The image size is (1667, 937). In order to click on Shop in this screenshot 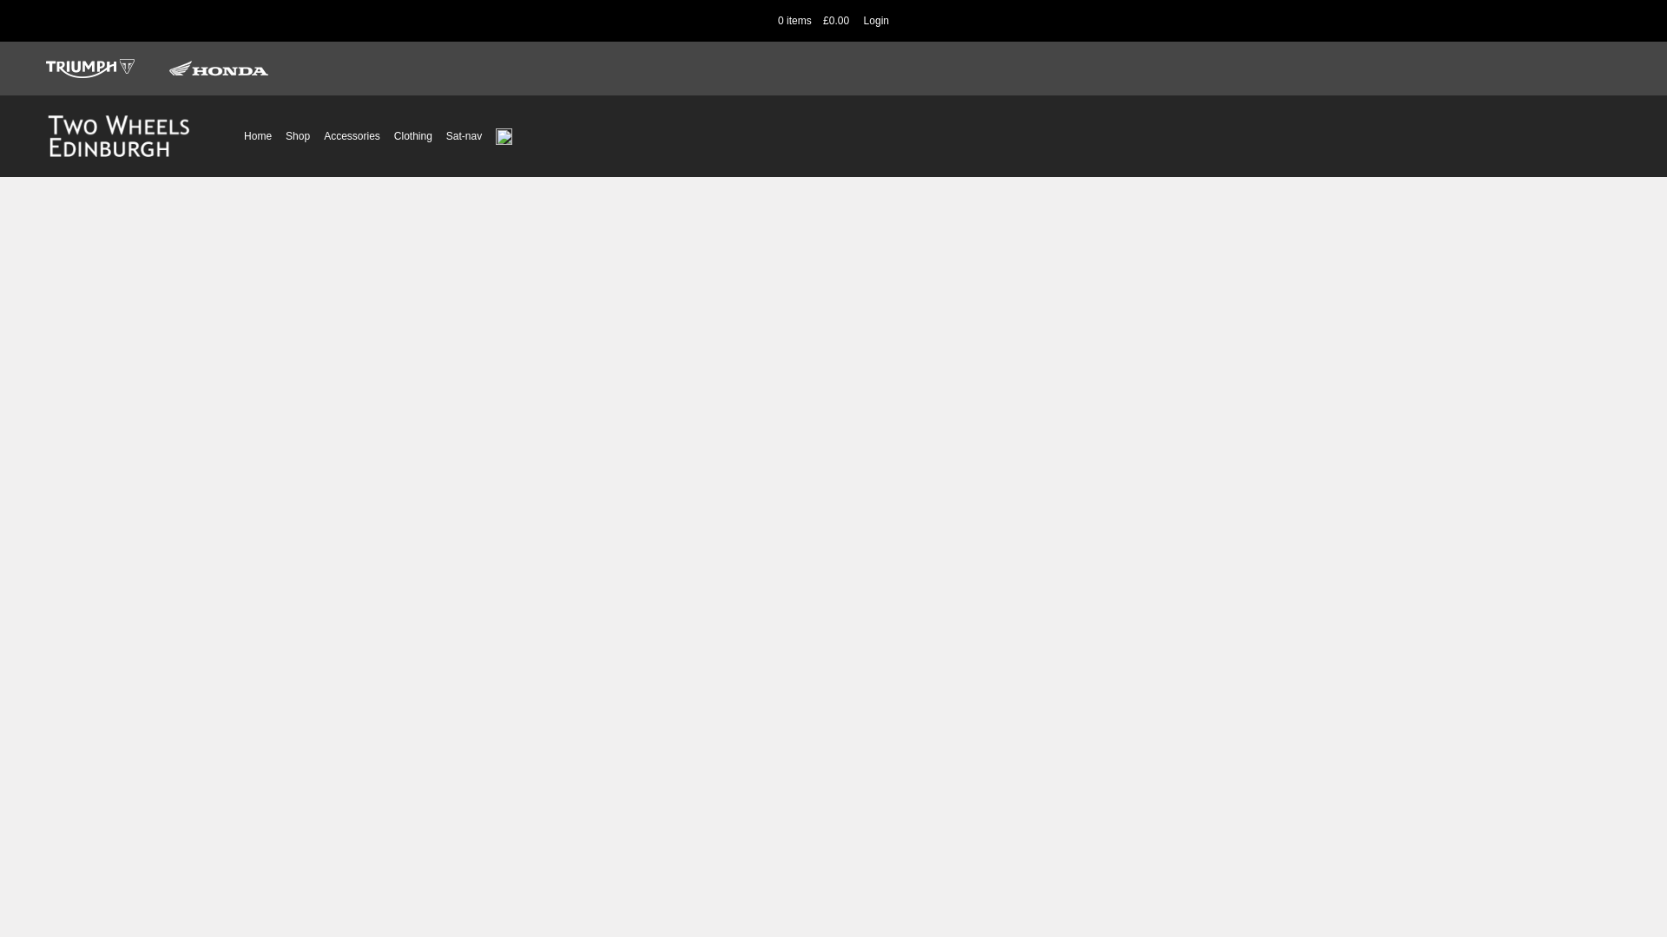, I will do `click(297, 135)`.